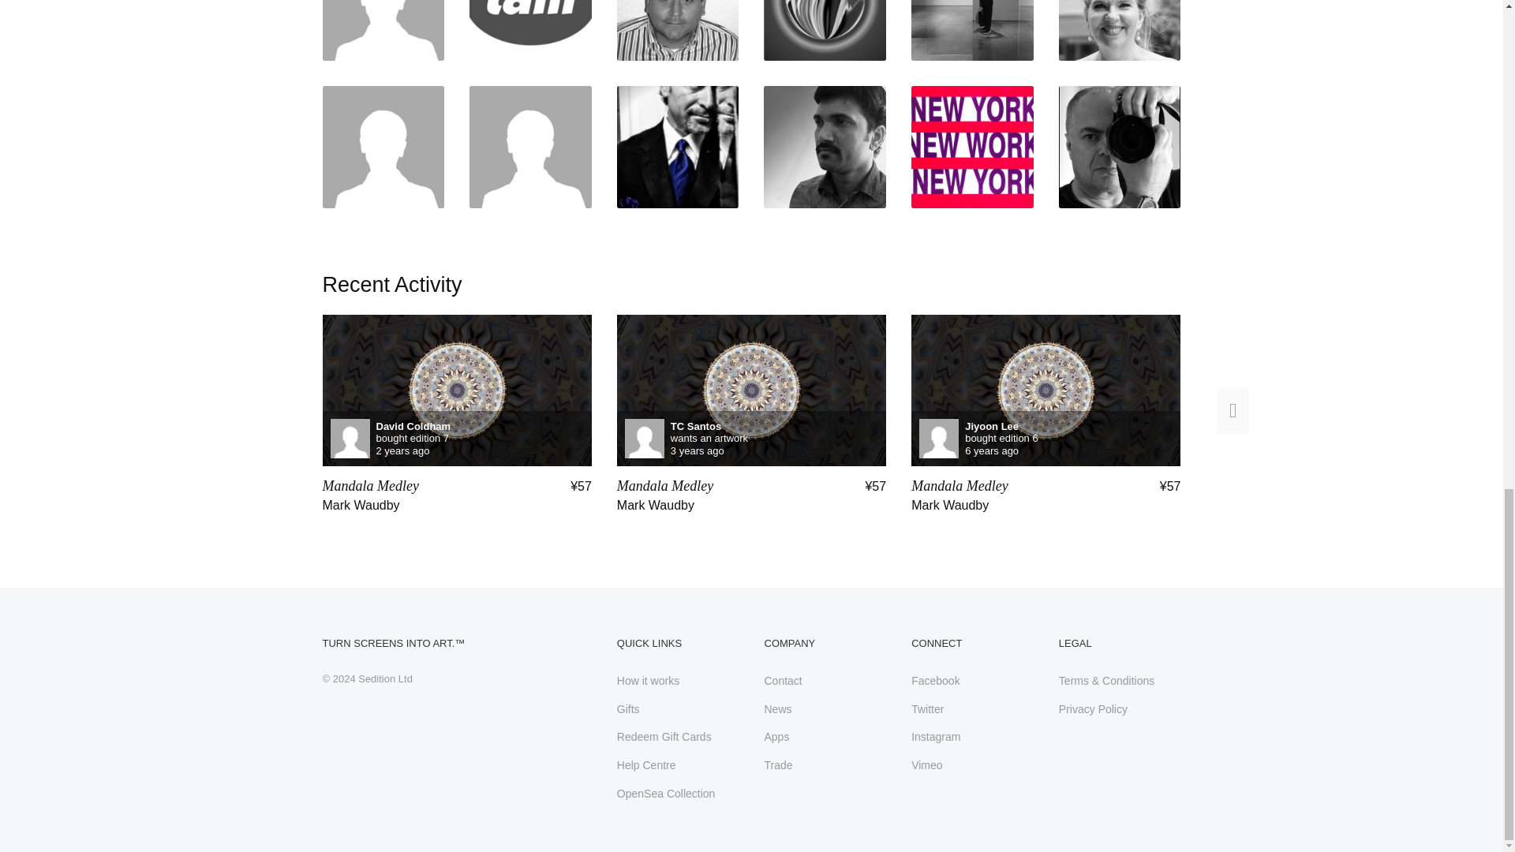 The width and height of the screenshot is (1515, 852). I want to click on Stephen T. Coenen, so click(825, 30).